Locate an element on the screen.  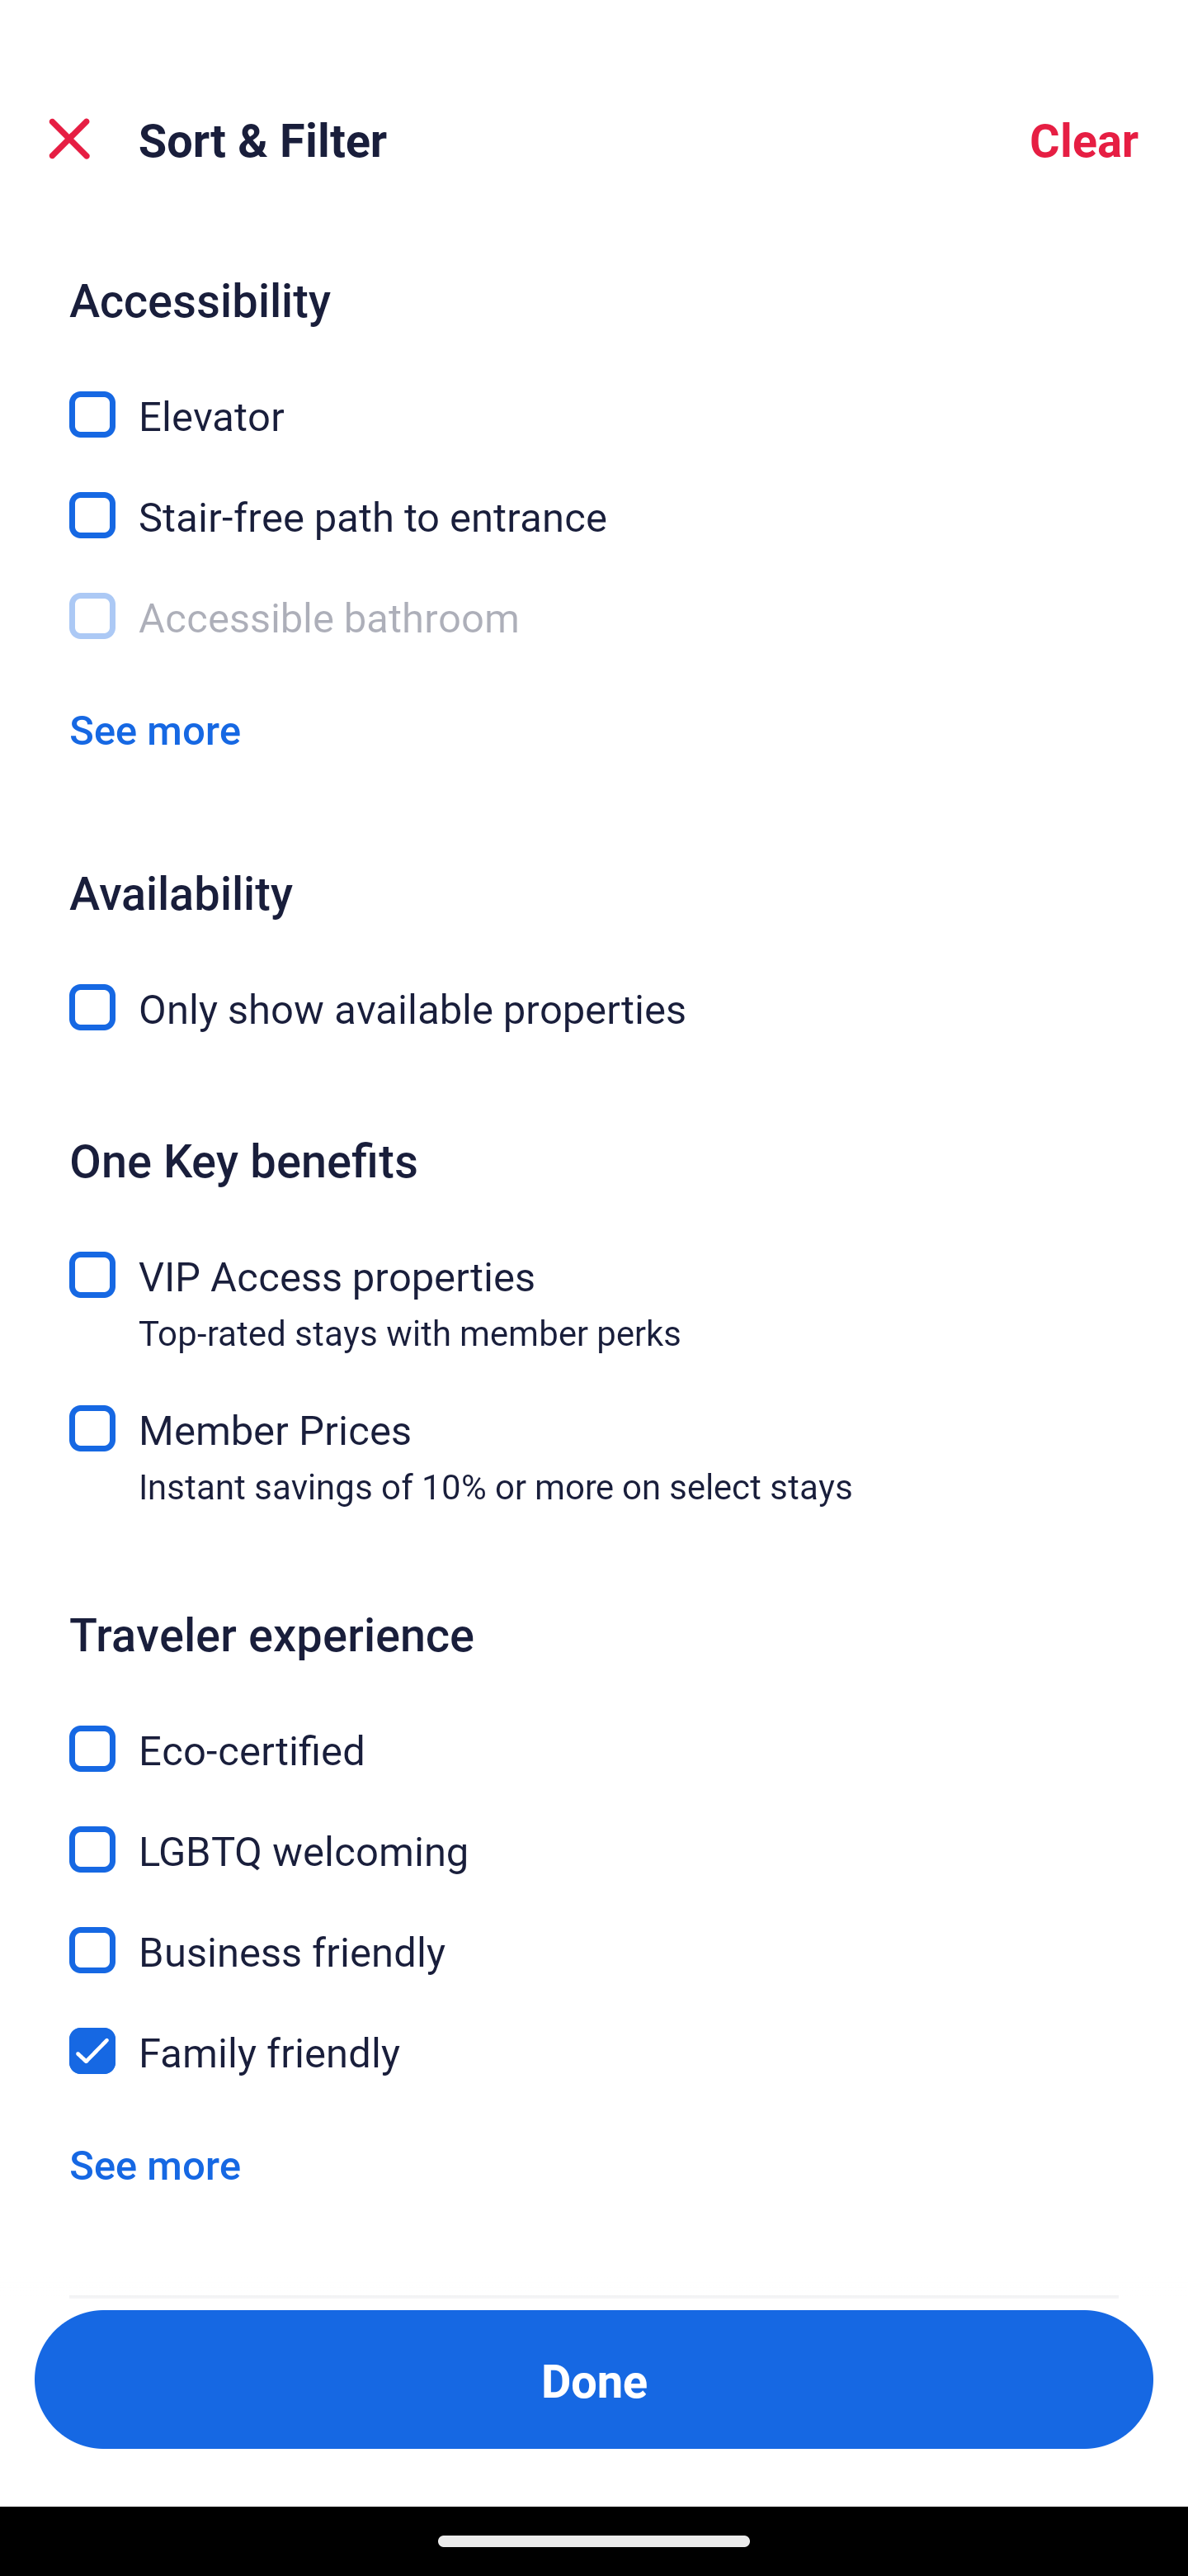
Apply and close Sort and Filter Done is located at coordinates (594, 2379).